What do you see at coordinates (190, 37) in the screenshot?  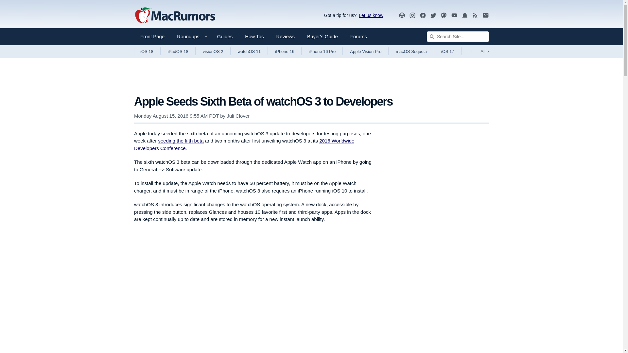 I see `Roundups` at bounding box center [190, 37].